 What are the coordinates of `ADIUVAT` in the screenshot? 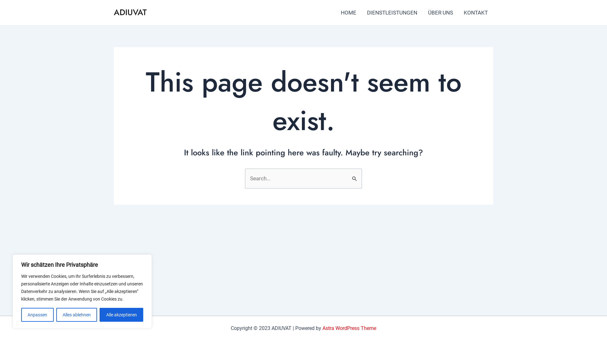 It's located at (130, 12).